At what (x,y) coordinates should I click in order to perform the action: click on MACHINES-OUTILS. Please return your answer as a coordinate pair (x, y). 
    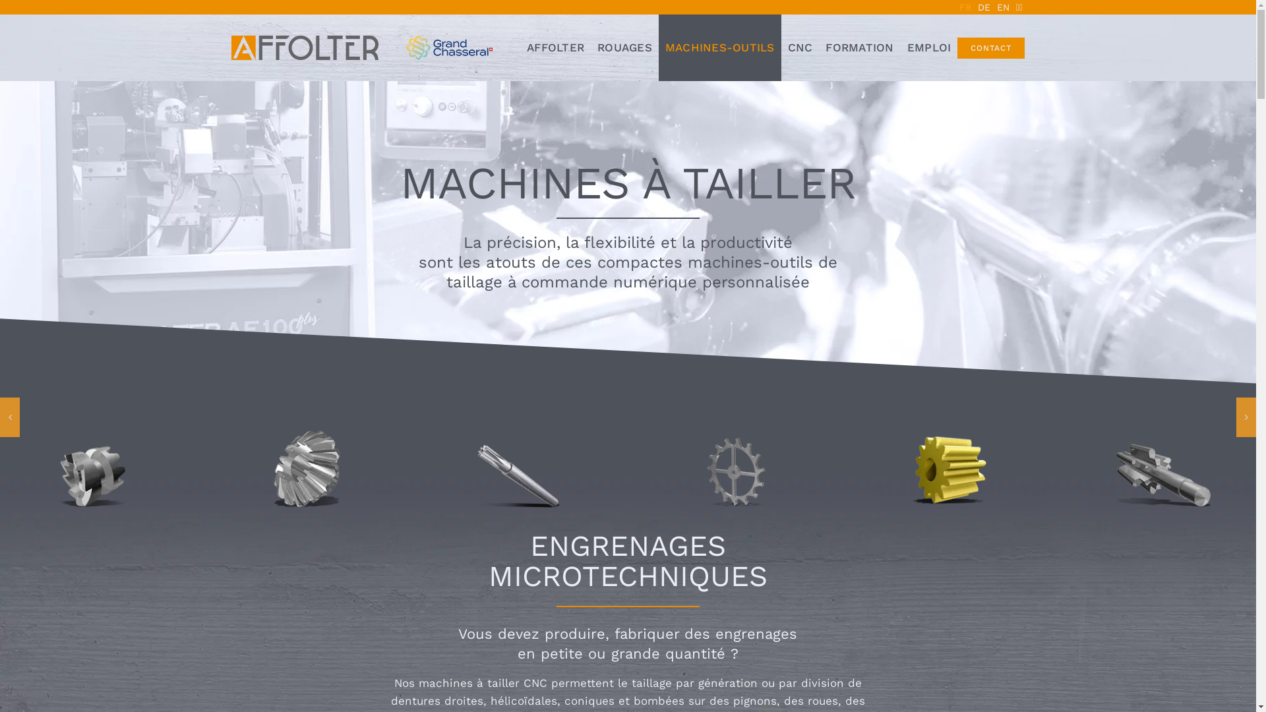
    Looking at the image, I should click on (720, 47).